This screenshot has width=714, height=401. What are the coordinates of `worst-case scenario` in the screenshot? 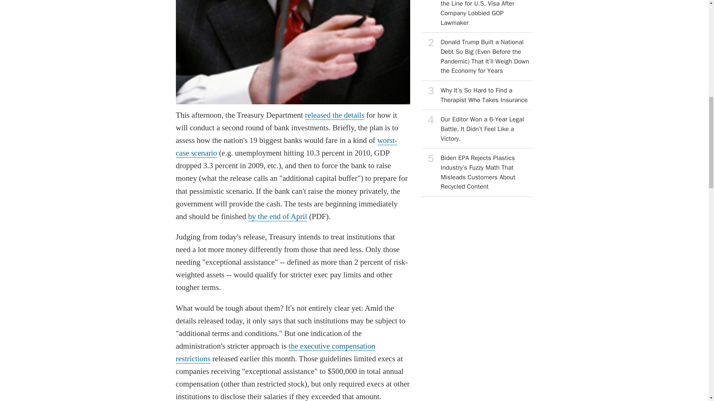 It's located at (286, 147).